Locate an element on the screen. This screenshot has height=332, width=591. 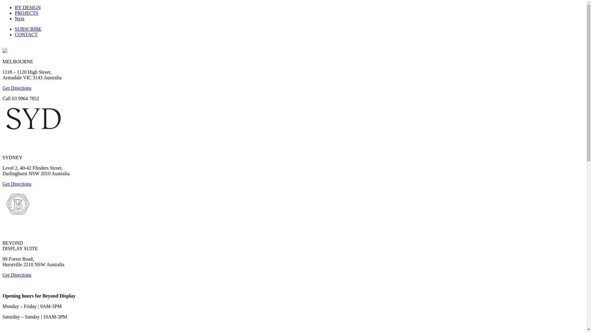
Next is located at coordinates (20, 18).